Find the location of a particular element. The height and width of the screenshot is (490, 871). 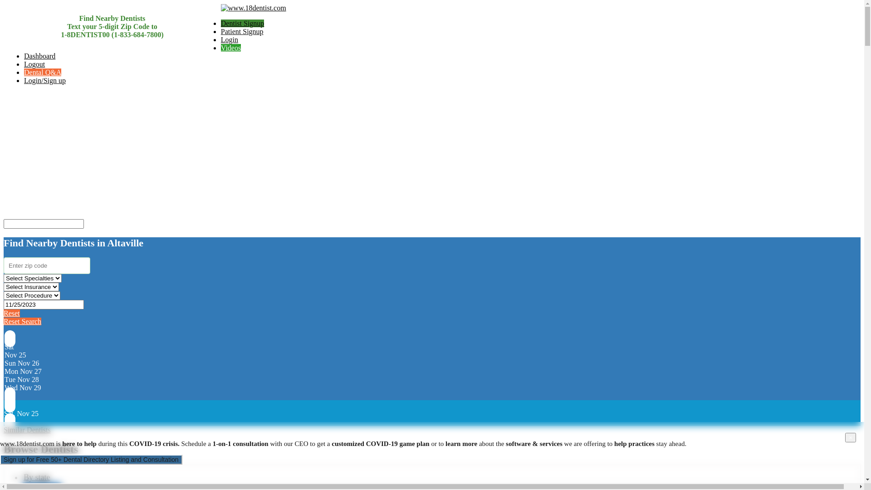

Login is located at coordinates (230, 40).